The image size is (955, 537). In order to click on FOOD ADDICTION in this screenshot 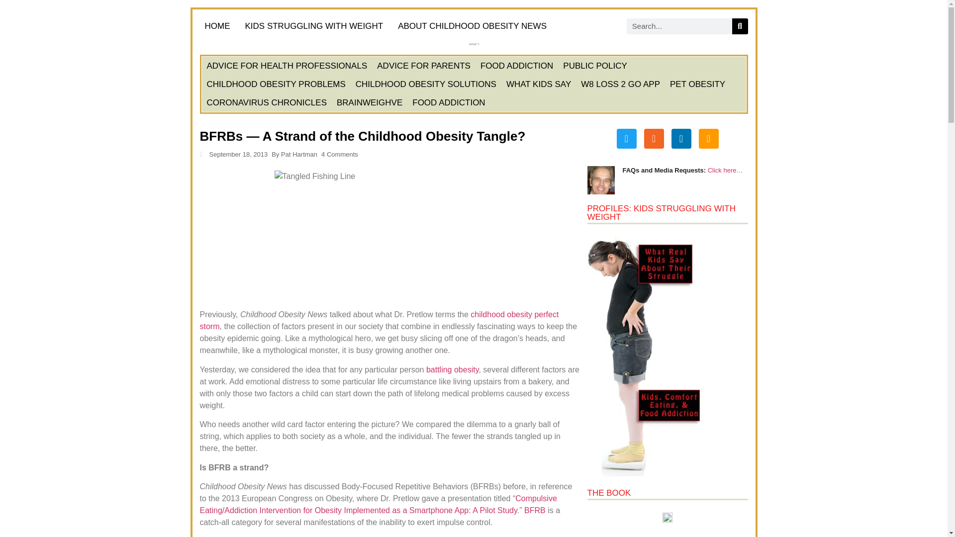, I will do `click(516, 66)`.